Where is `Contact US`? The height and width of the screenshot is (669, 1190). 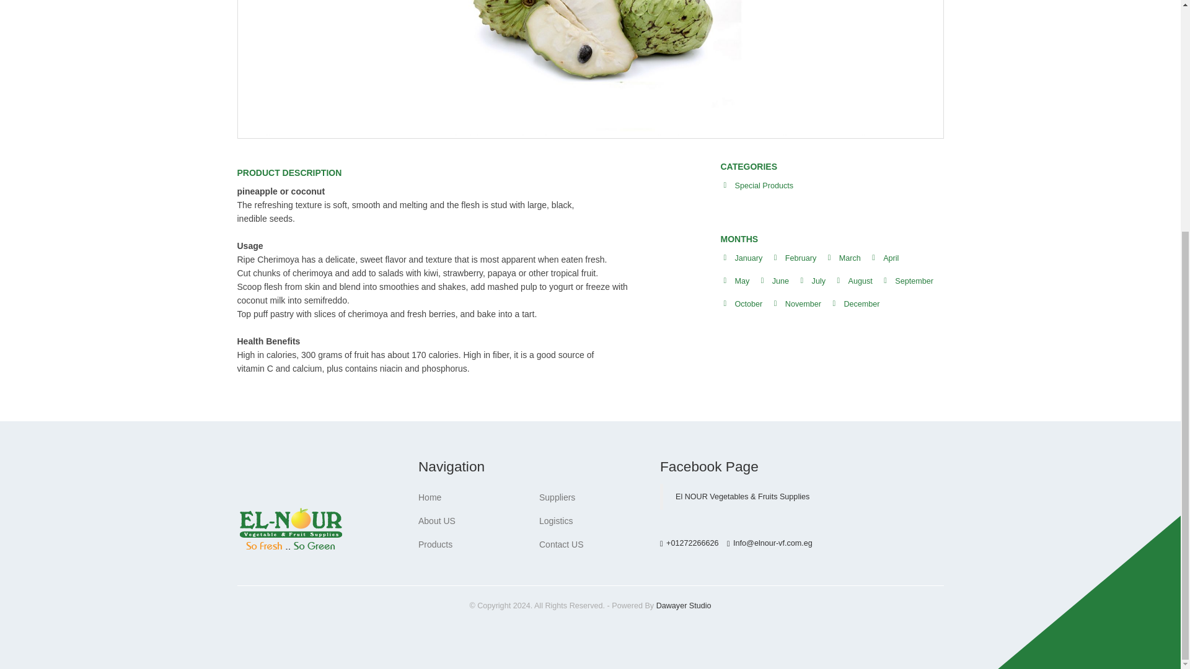
Contact US is located at coordinates (562, 544).